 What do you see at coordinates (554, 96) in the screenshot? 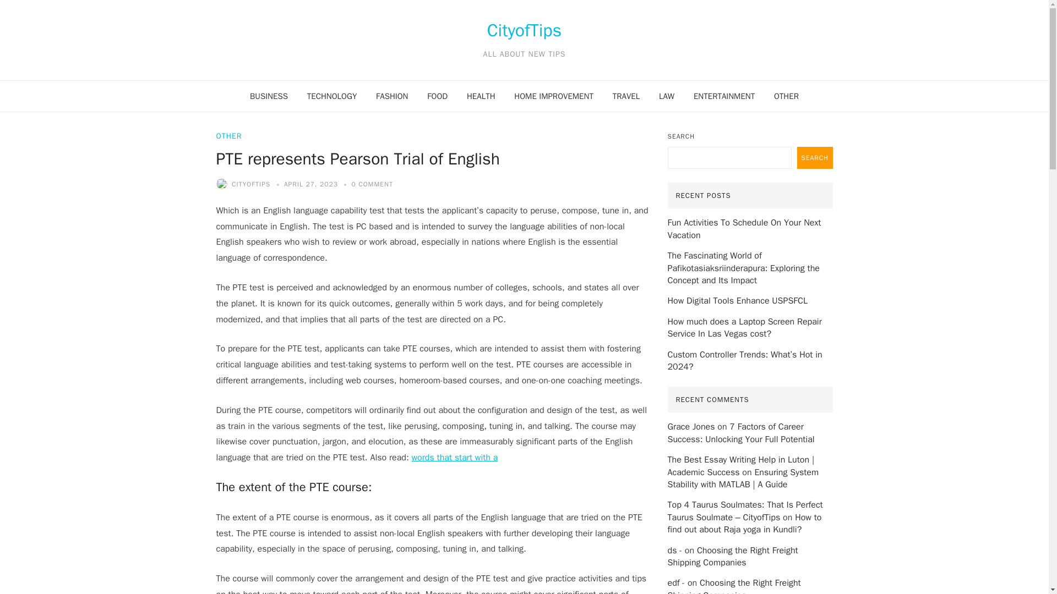
I see `HOME IMPROVEMENT` at bounding box center [554, 96].